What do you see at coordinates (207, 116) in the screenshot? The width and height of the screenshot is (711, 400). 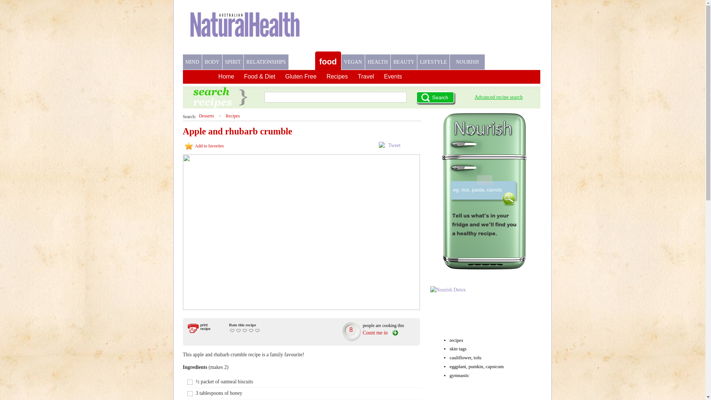 I see `Desserts` at bounding box center [207, 116].